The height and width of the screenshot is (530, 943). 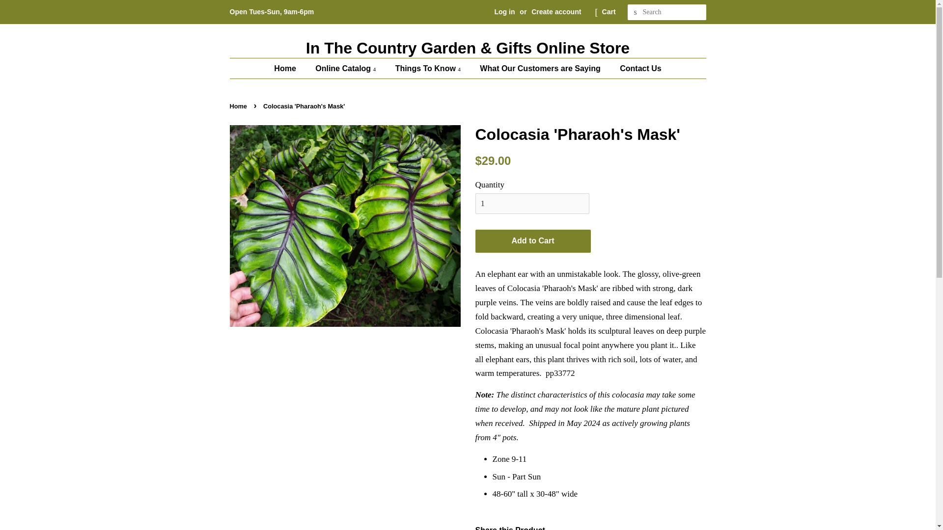 I want to click on Back to the frontpage, so click(x=240, y=106).